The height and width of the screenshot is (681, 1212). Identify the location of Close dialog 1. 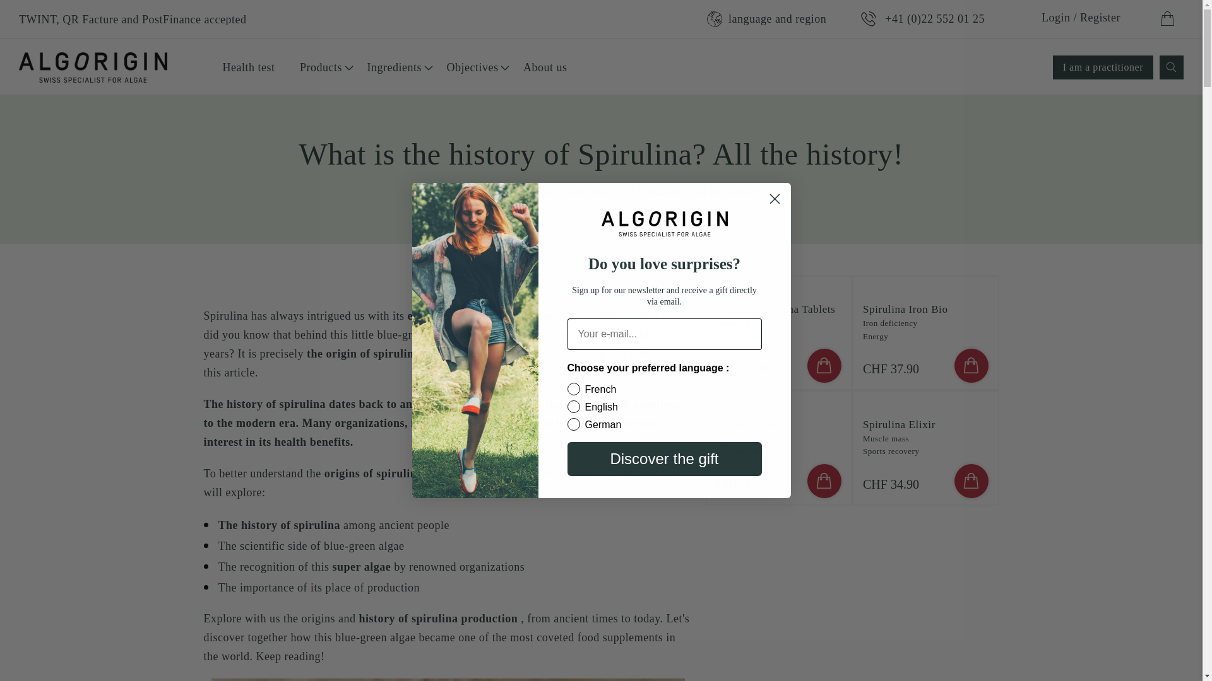
(774, 199).